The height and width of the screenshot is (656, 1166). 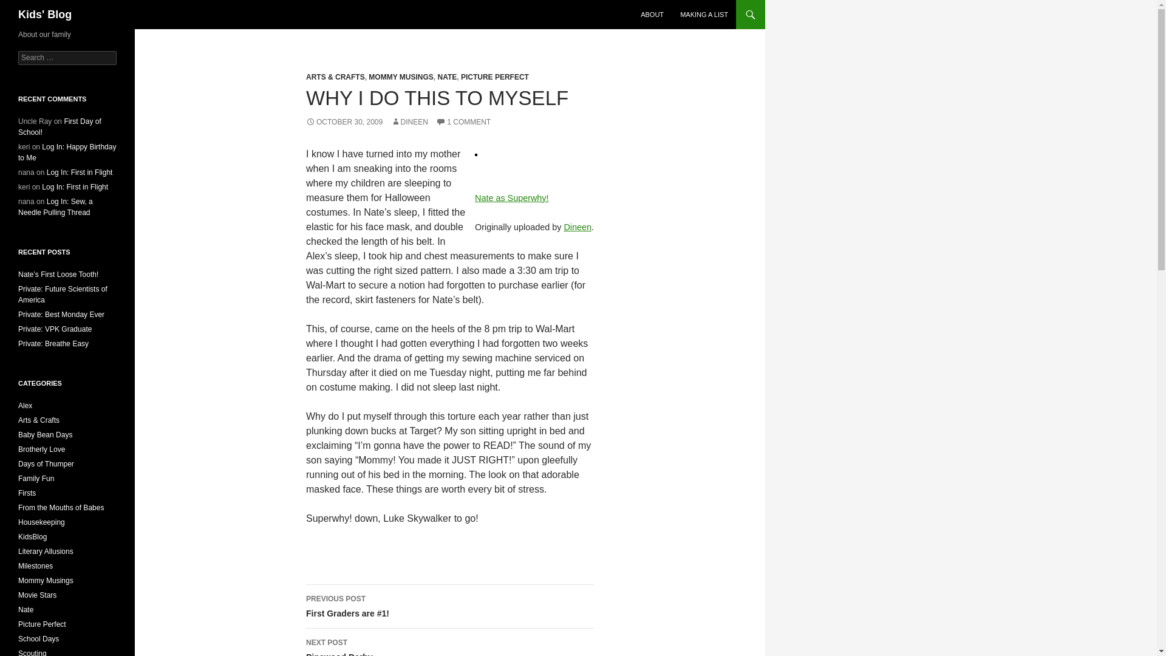 What do you see at coordinates (511, 197) in the screenshot?
I see `Nate as Superwhy!` at bounding box center [511, 197].